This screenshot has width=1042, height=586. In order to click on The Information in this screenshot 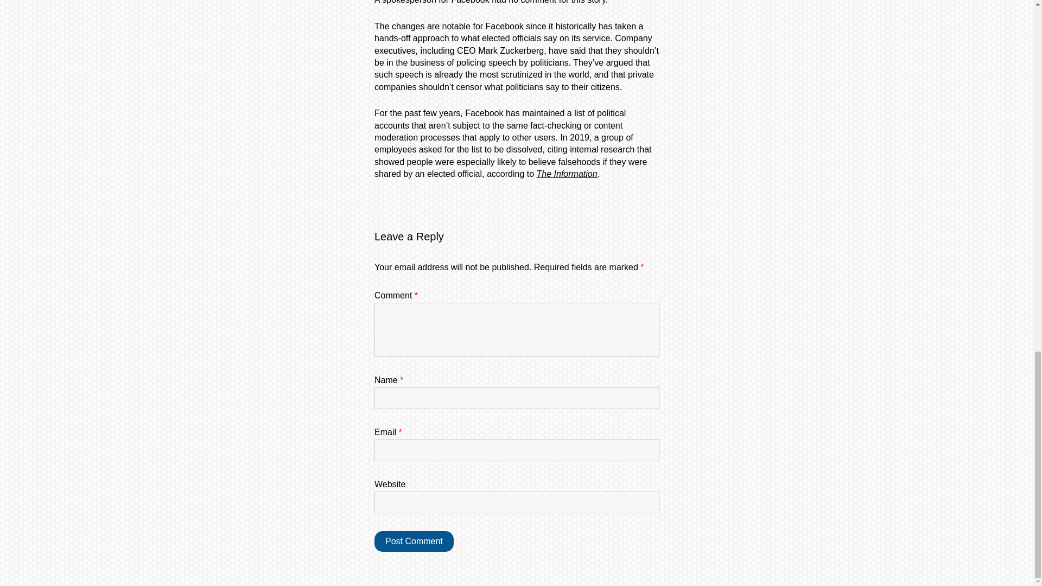, I will do `click(567, 174)`.